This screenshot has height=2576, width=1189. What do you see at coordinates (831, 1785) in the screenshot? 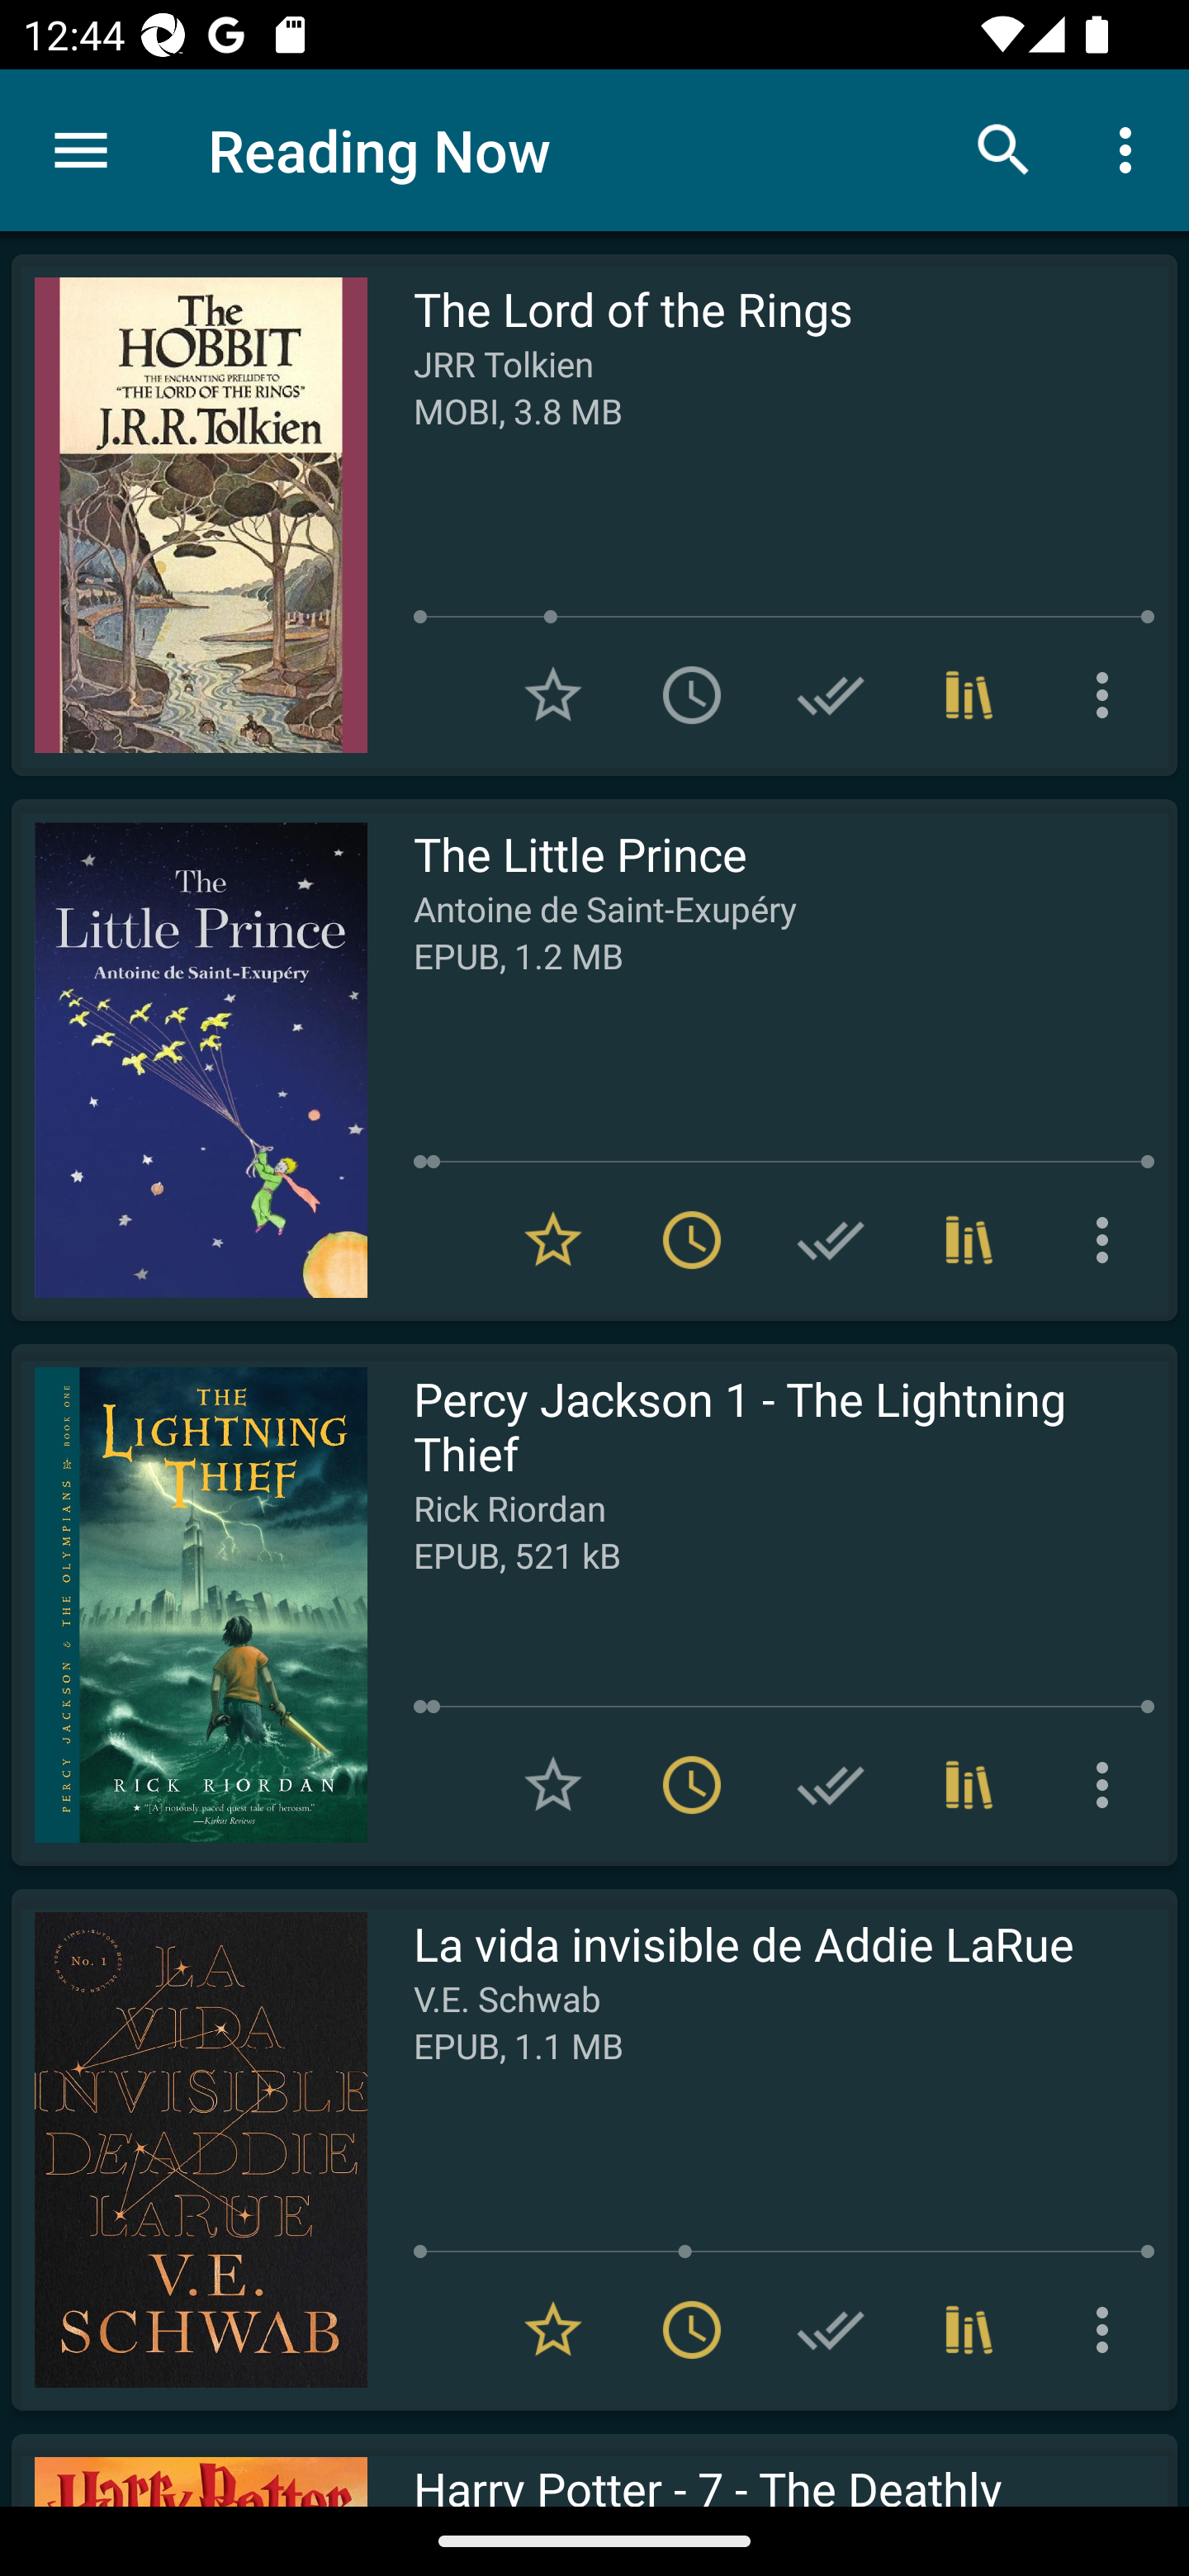
I see `Add to Have read` at bounding box center [831, 1785].